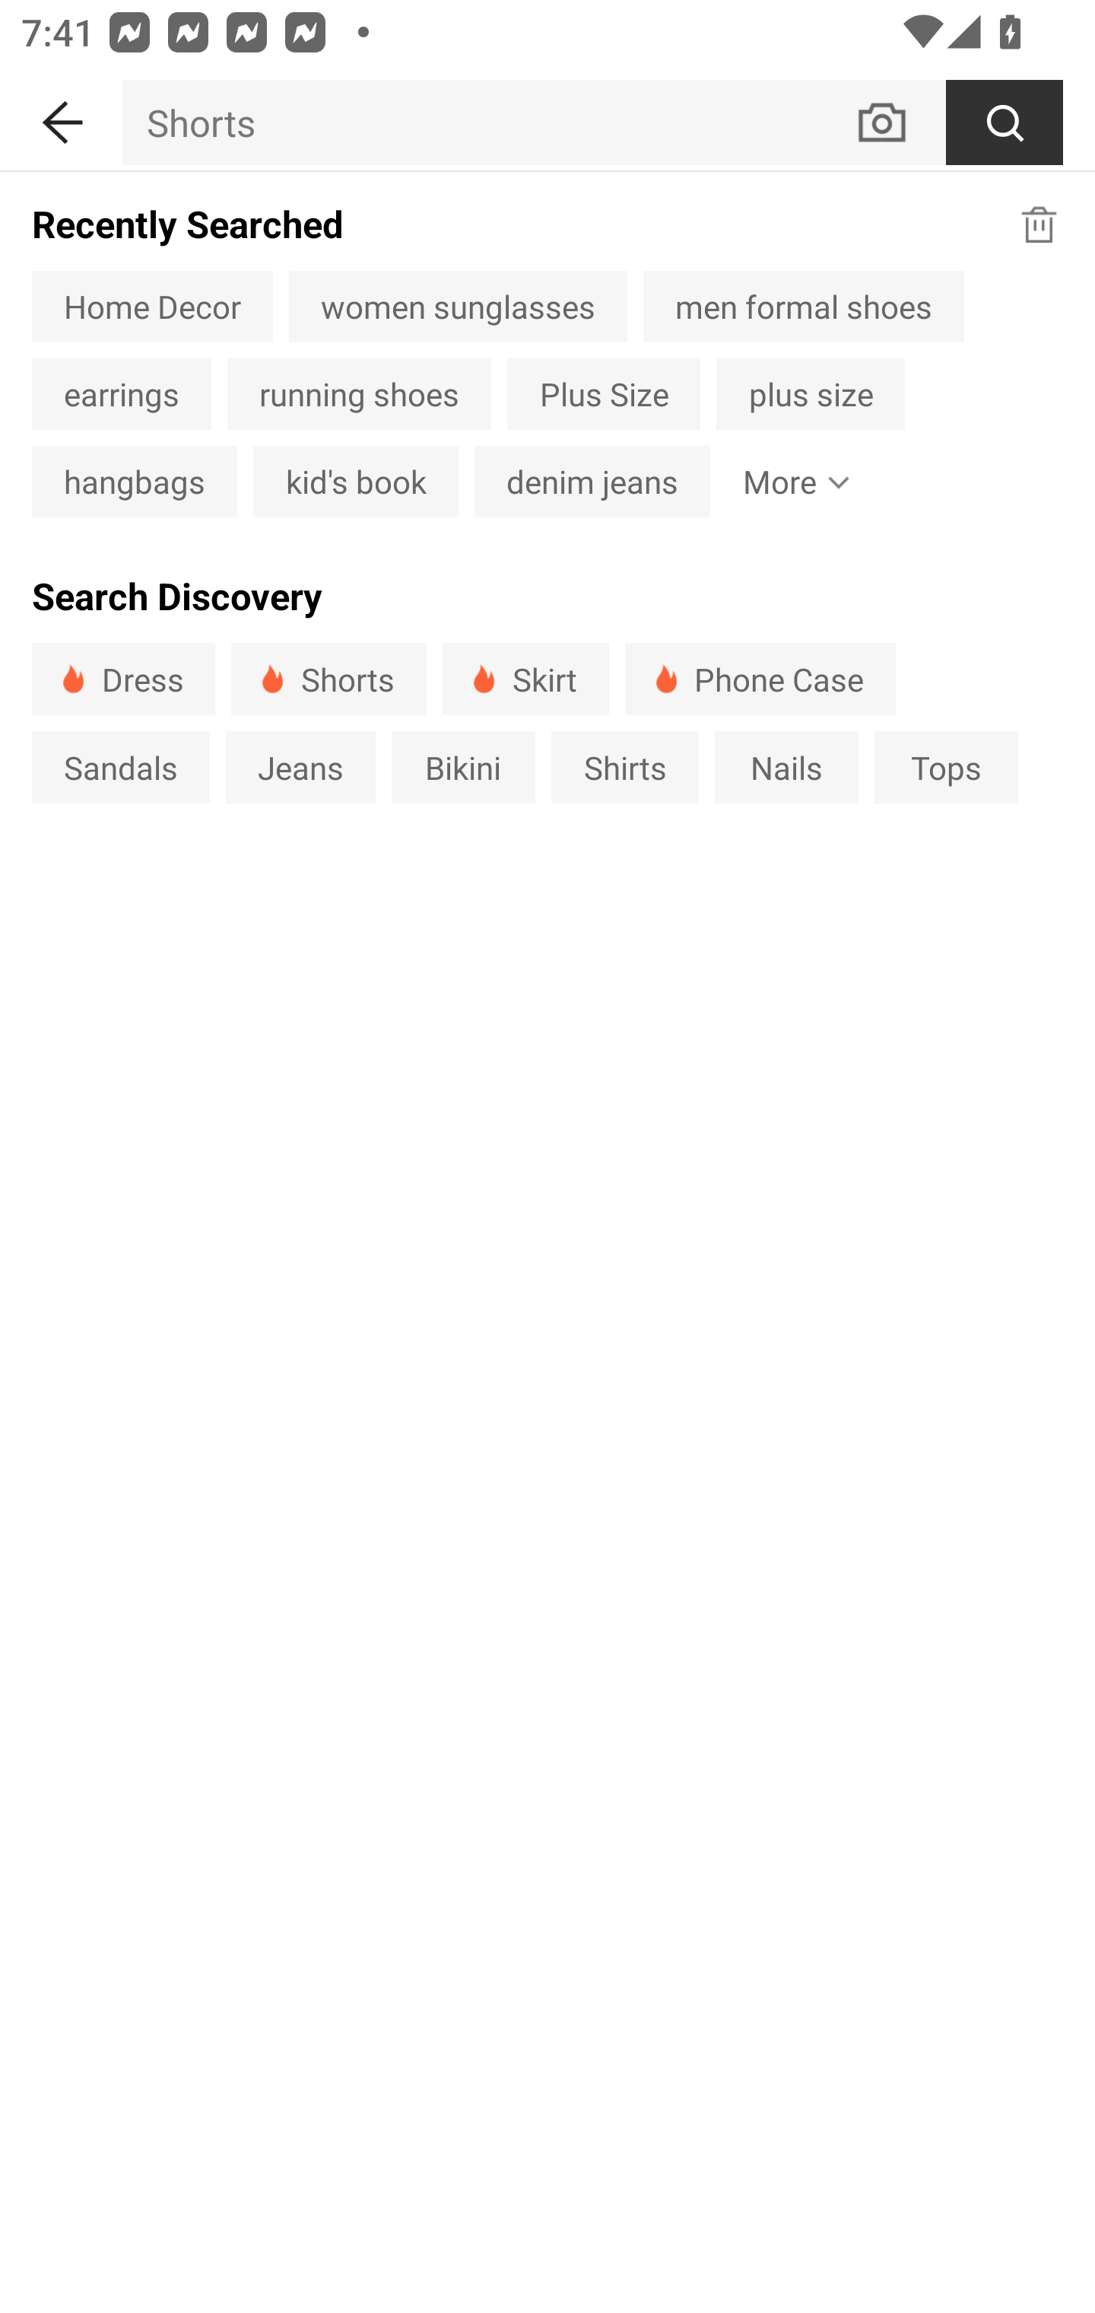 The width and height of the screenshot is (1095, 2313). What do you see at coordinates (359, 394) in the screenshot?
I see `running shoes` at bounding box center [359, 394].